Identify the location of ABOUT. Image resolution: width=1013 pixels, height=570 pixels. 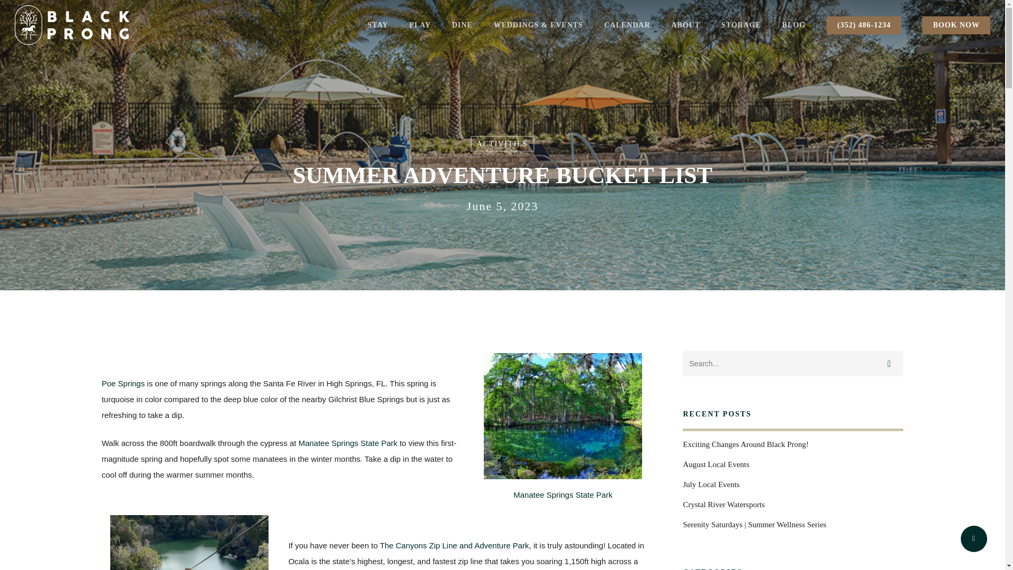
(685, 25).